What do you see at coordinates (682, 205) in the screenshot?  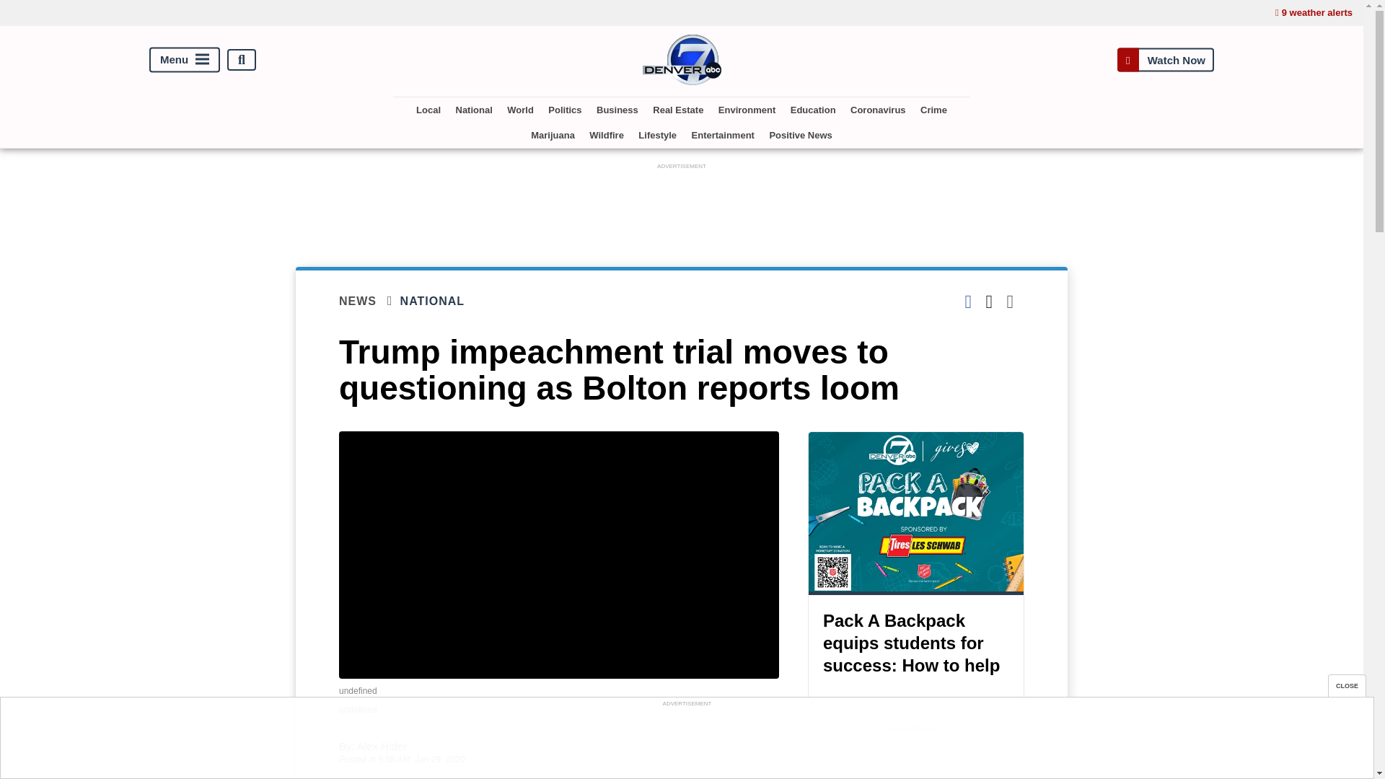 I see `3rd party ad content` at bounding box center [682, 205].